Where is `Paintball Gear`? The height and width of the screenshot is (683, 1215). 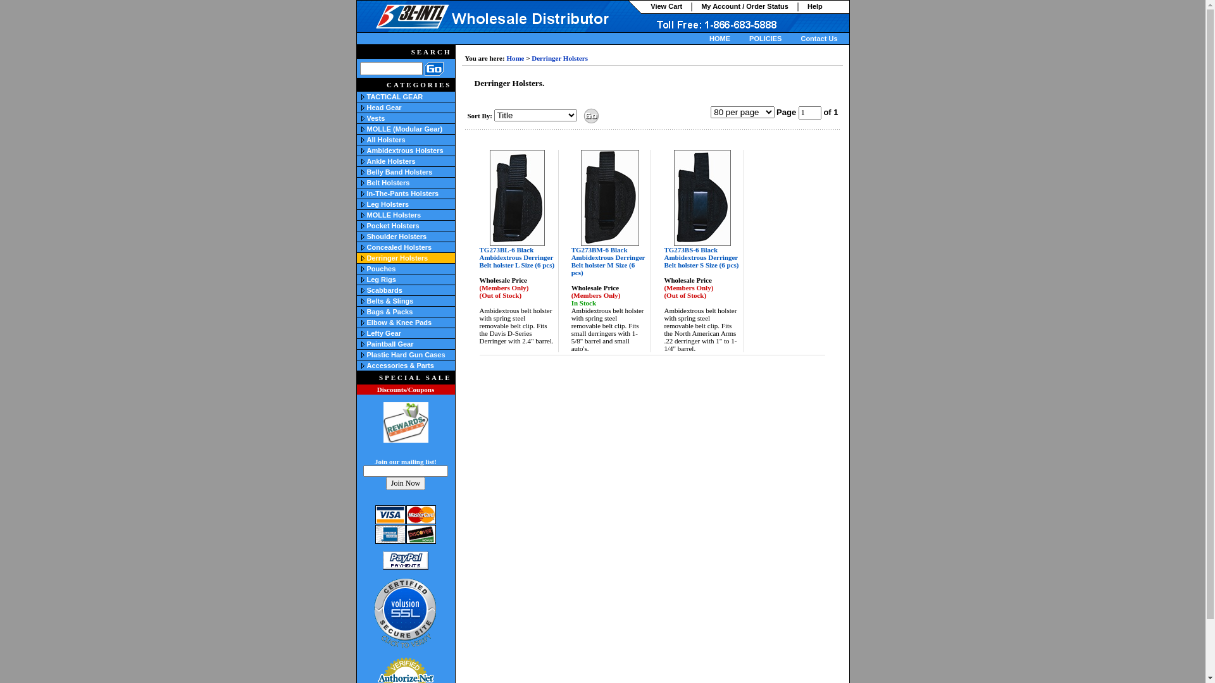
Paintball Gear is located at coordinates (390, 344).